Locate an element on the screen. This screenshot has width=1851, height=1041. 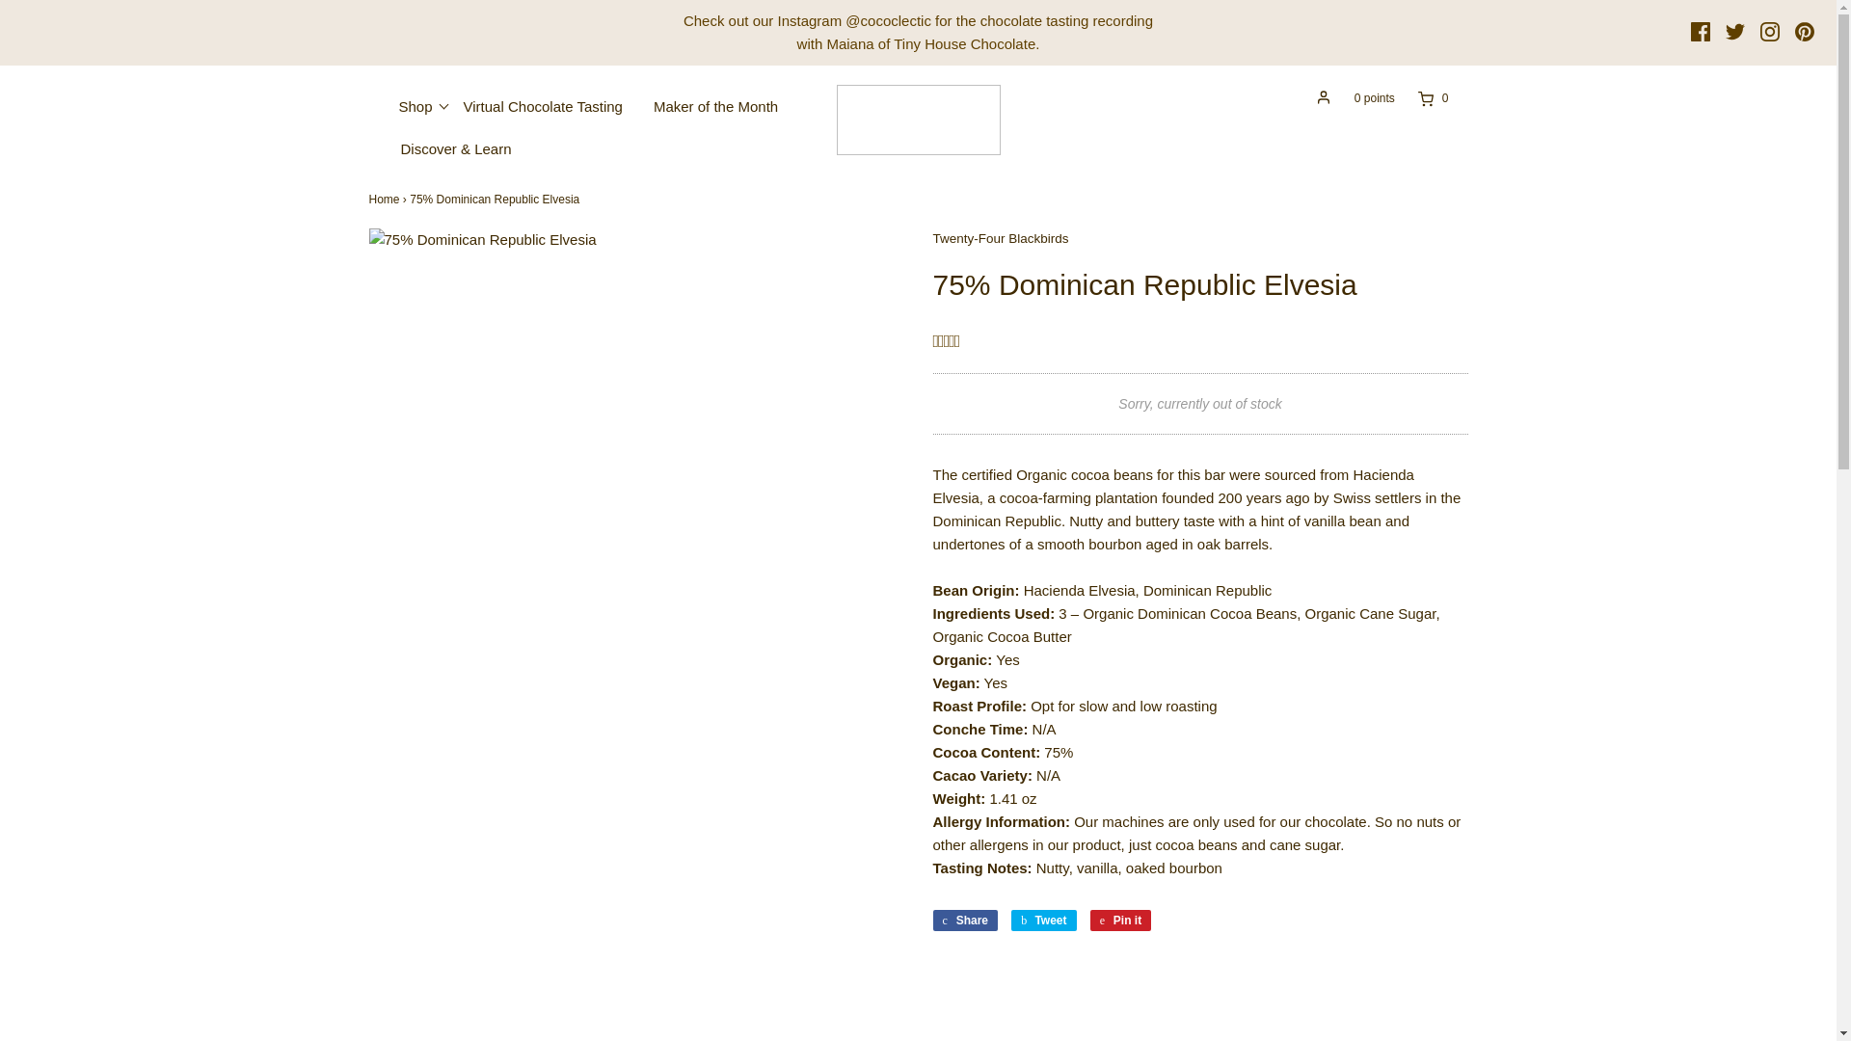
Pin it is located at coordinates (1120, 920).